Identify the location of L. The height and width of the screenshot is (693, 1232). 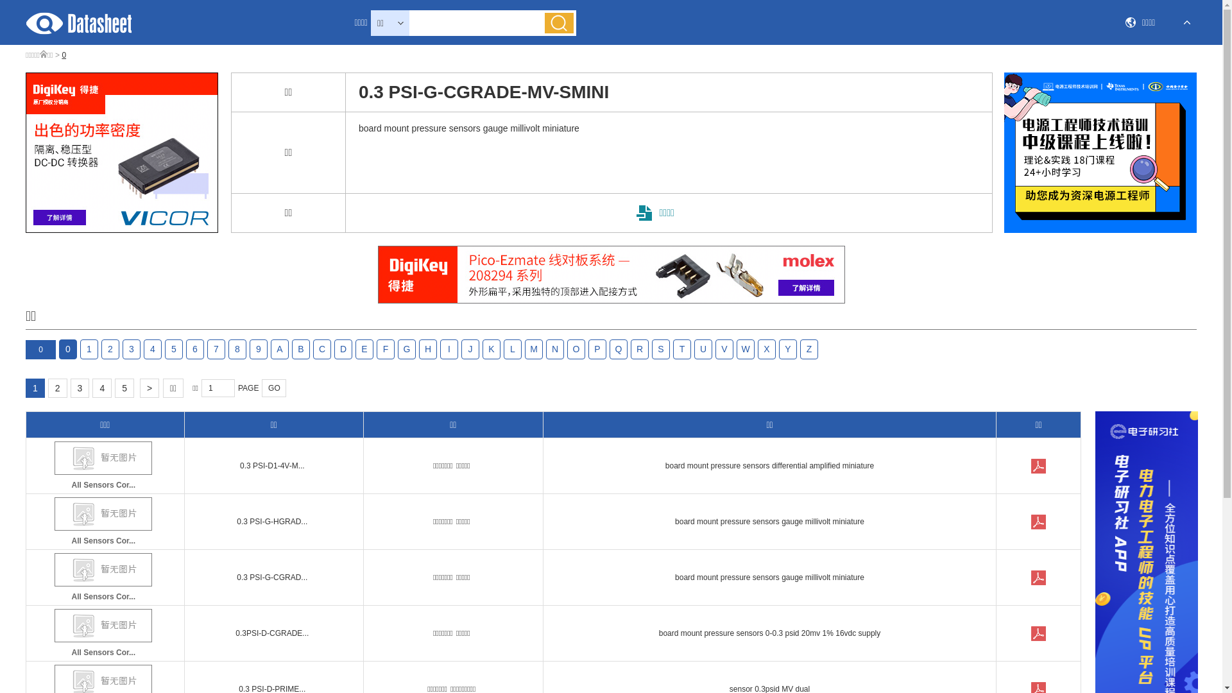
(513, 349).